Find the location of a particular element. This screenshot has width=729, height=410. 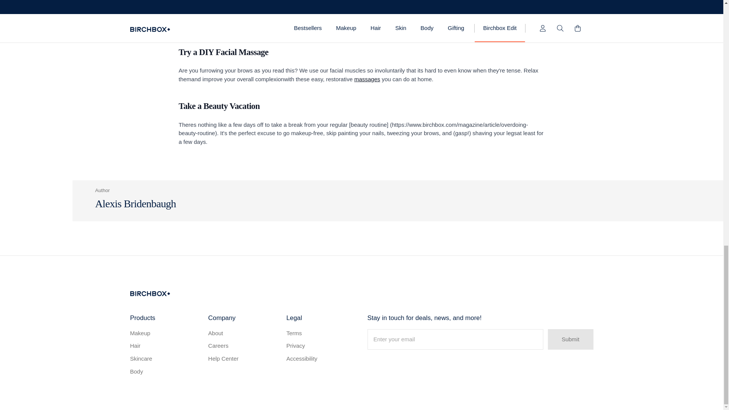

Hair is located at coordinates (164, 346).